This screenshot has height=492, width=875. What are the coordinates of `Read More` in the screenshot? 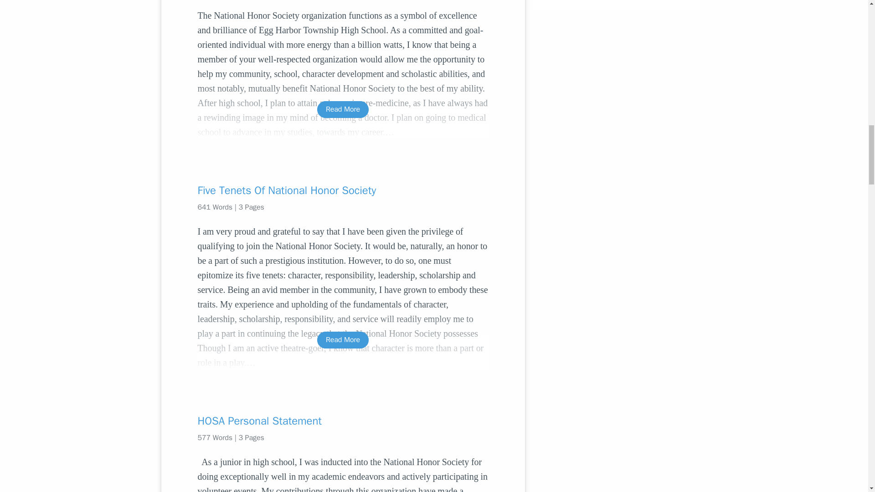 It's located at (343, 340).